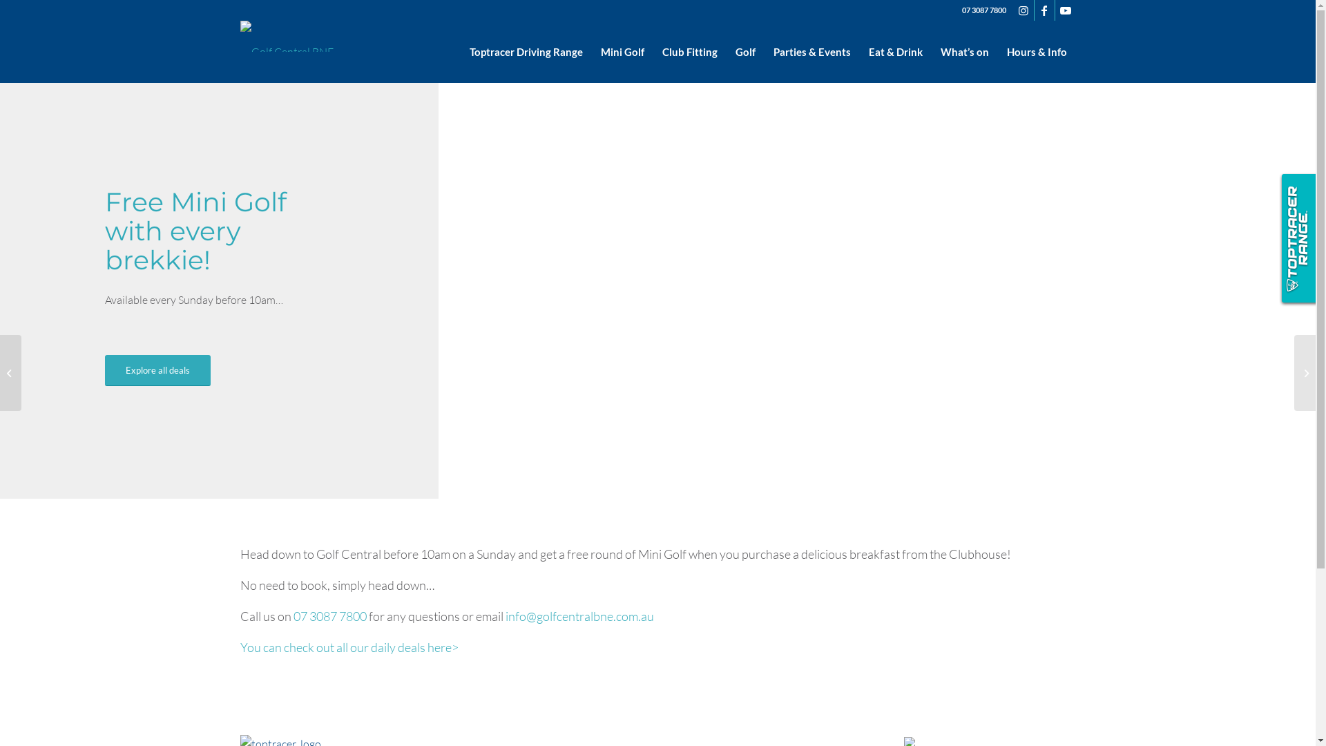 The height and width of the screenshot is (746, 1326). Describe the element at coordinates (526, 52) in the screenshot. I see `Toptracer Driving Range` at that location.